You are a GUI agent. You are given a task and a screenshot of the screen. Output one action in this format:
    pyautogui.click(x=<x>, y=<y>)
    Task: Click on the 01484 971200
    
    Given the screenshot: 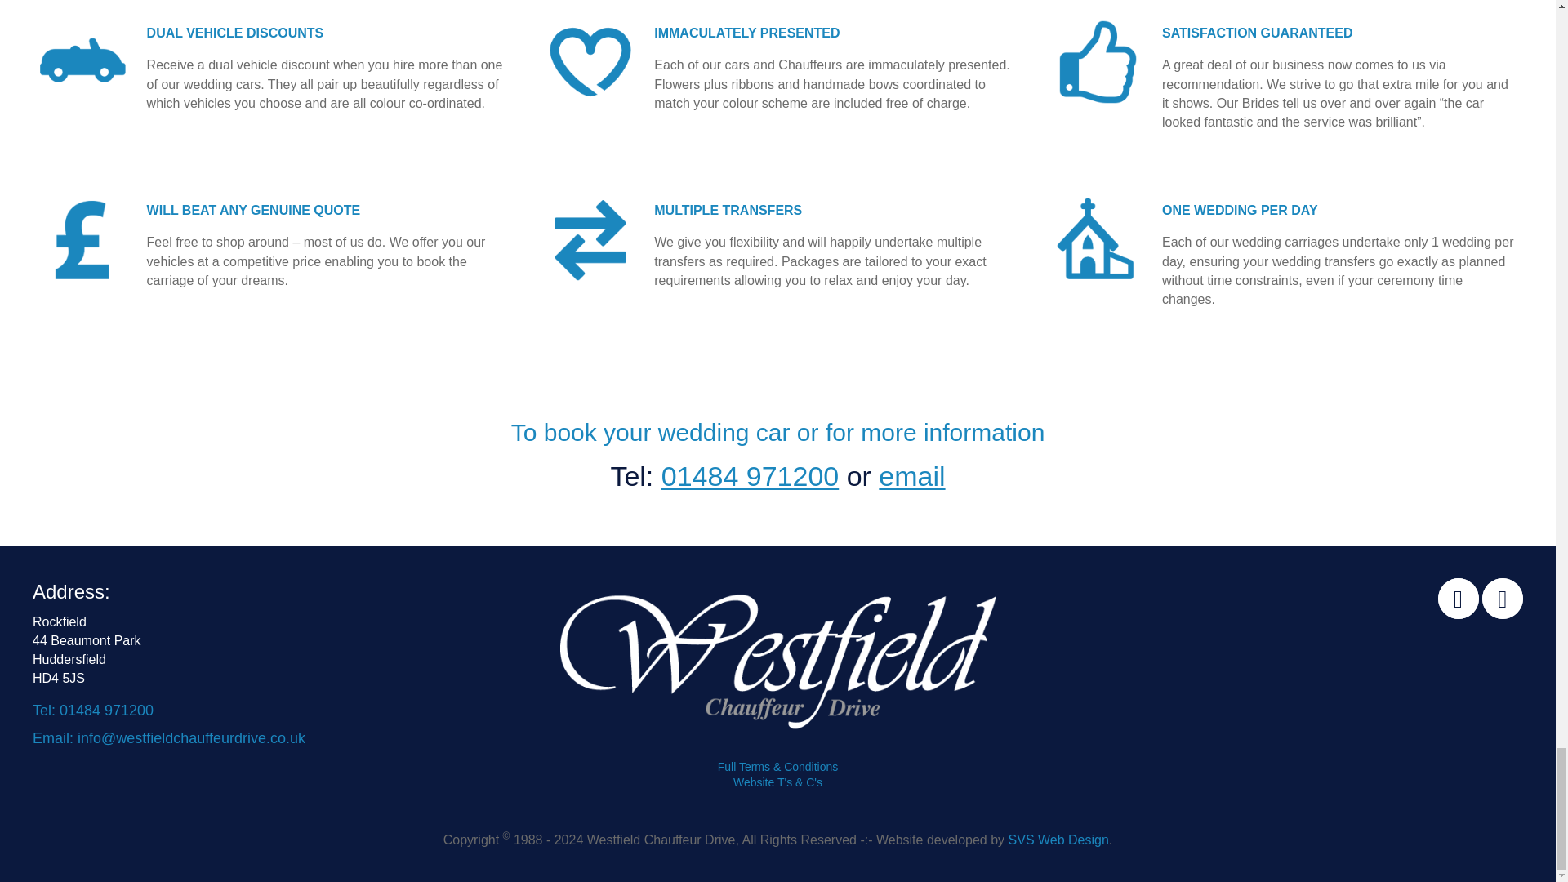 What is the action you would take?
    pyautogui.click(x=750, y=475)
    